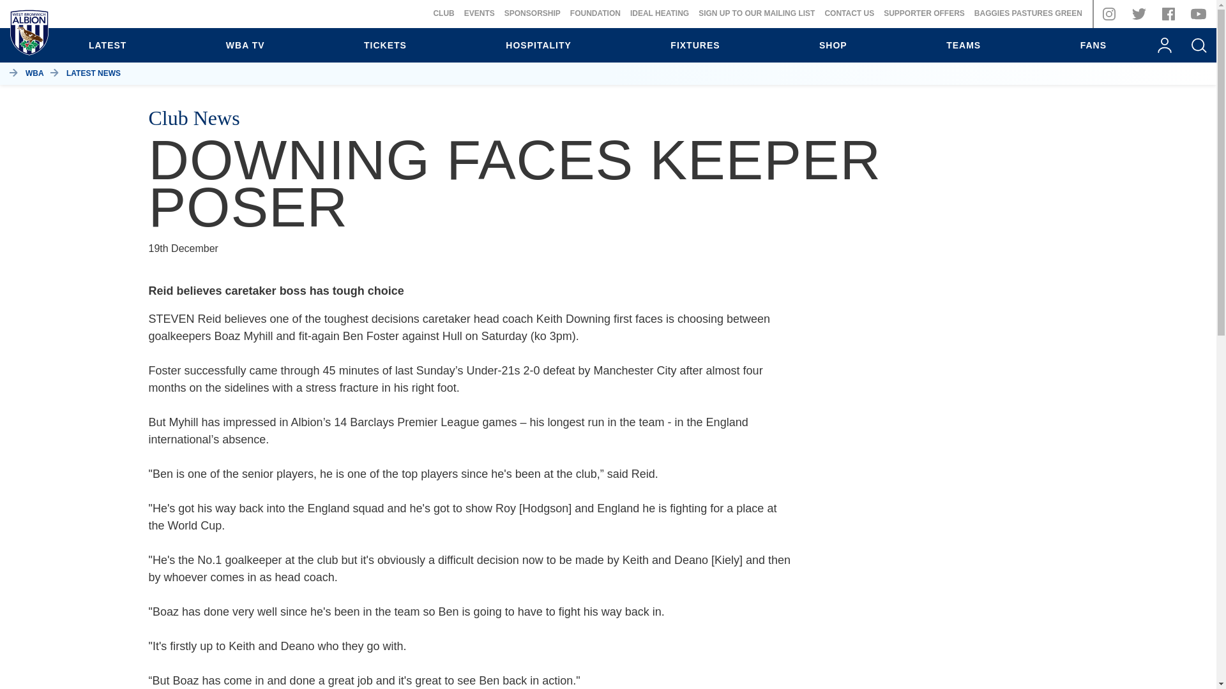 The width and height of the screenshot is (1226, 689). What do you see at coordinates (595, 13) in the screenshot?
I see `The Albion Foundation` at bounding box center [595, 13].